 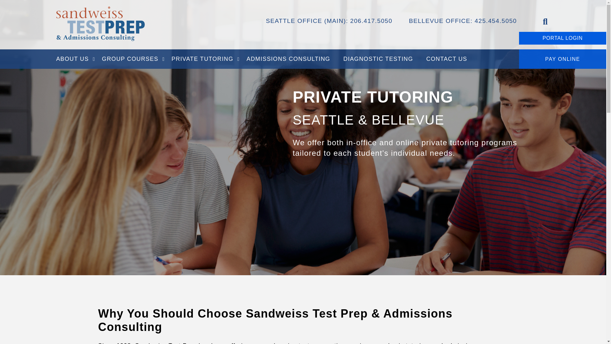 I want to click on DIAGNOSTIC TESTING, so click(x=378, y=59).